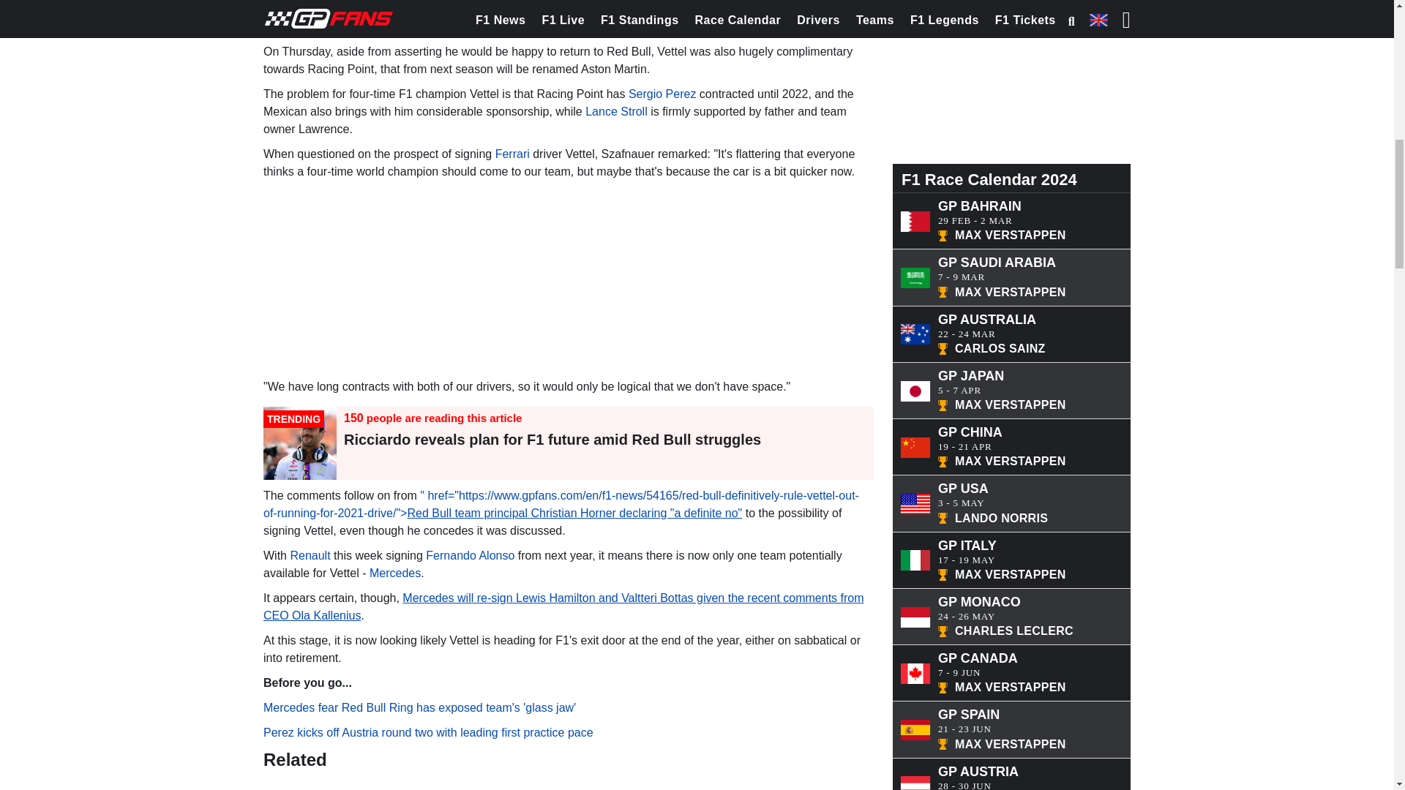  What do you see at coordinates (662, 94) in the screenshot?
I see `Sergio Perez` at bounding box center [662, 94].